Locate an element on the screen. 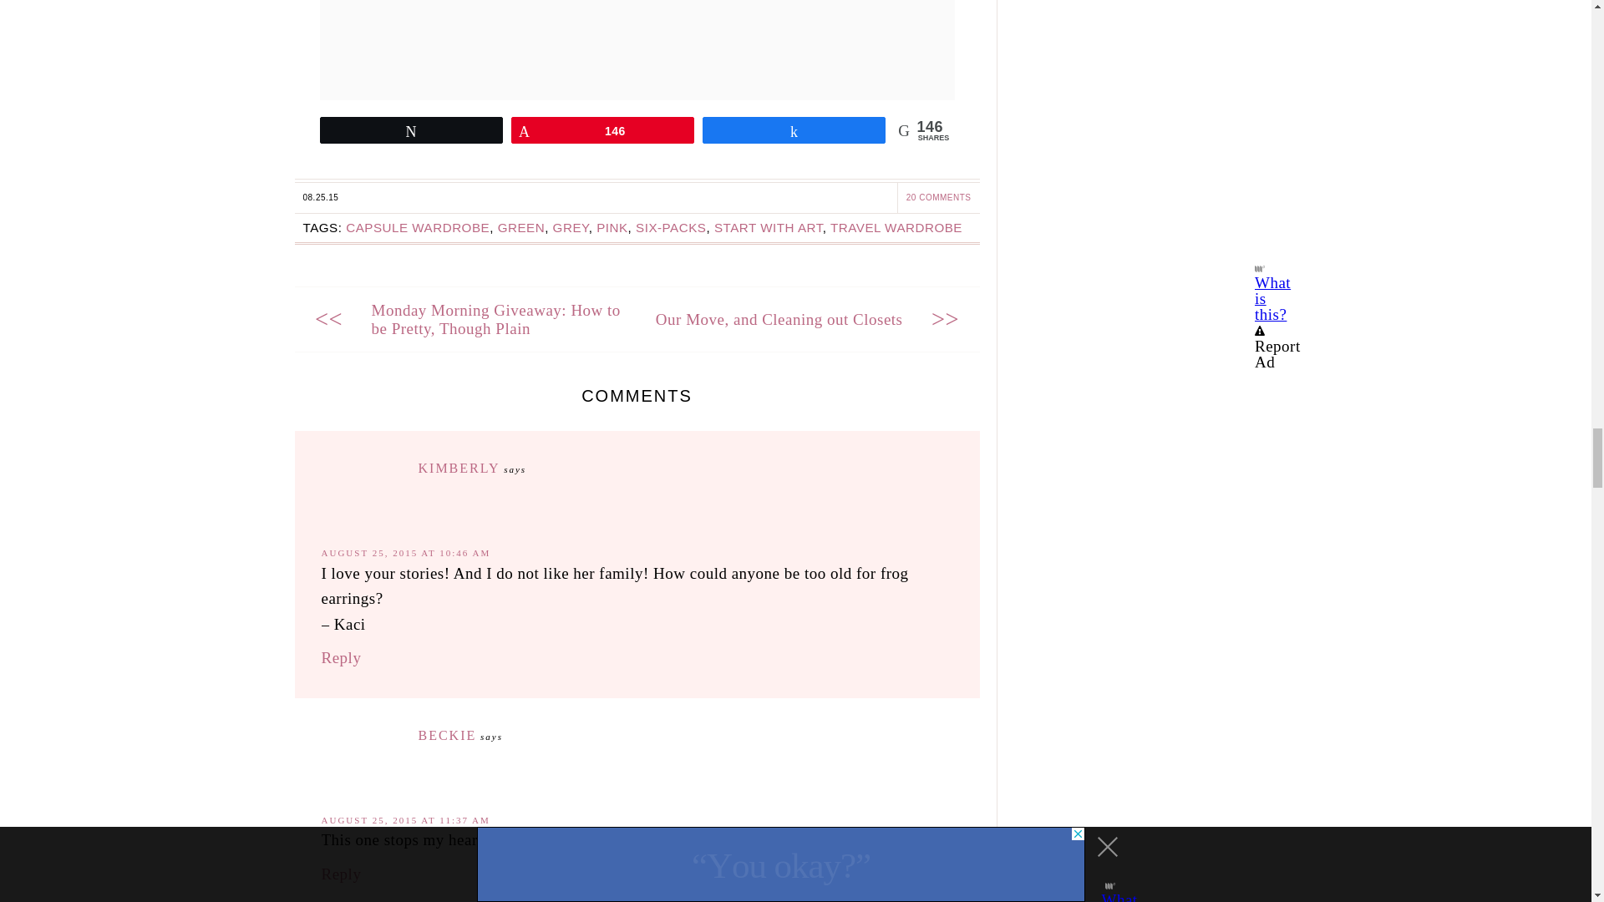 This screenshot has width=1604, height=902. AUGUST 25, 2015 AT 10:46 AM is located at coordinates (406, 553).